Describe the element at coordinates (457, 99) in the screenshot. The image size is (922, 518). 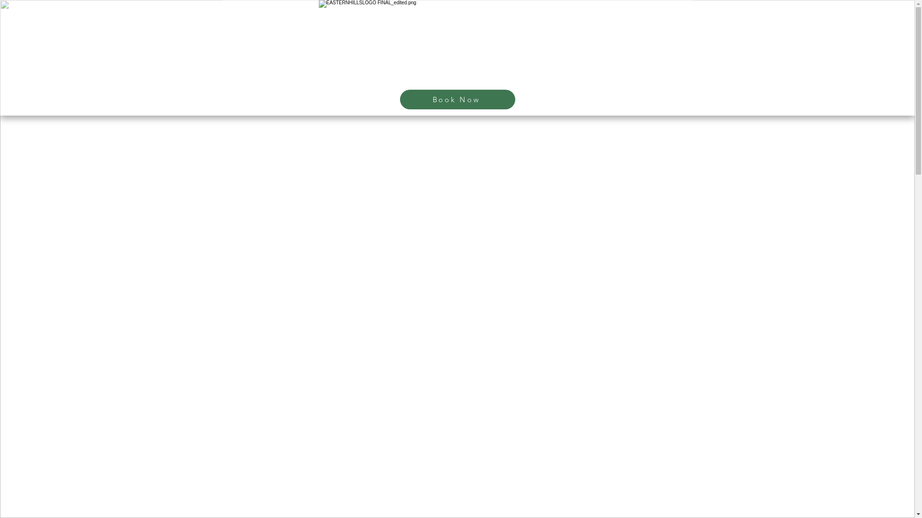
I see `Book Now` at that location.